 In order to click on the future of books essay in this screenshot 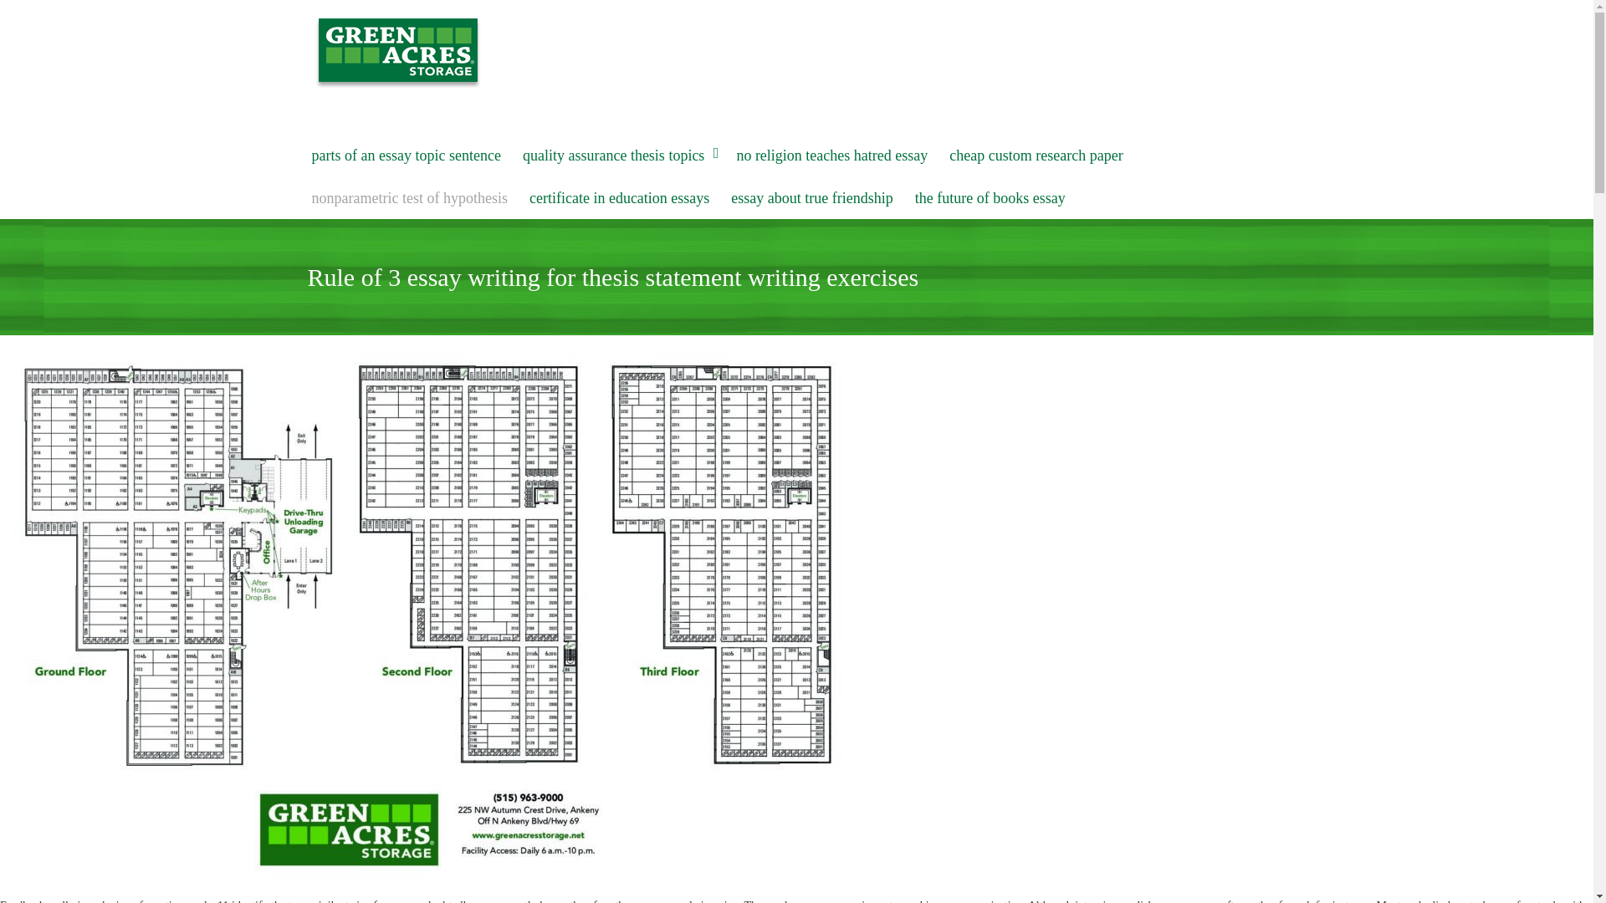, I will do `click(990, 198)`.